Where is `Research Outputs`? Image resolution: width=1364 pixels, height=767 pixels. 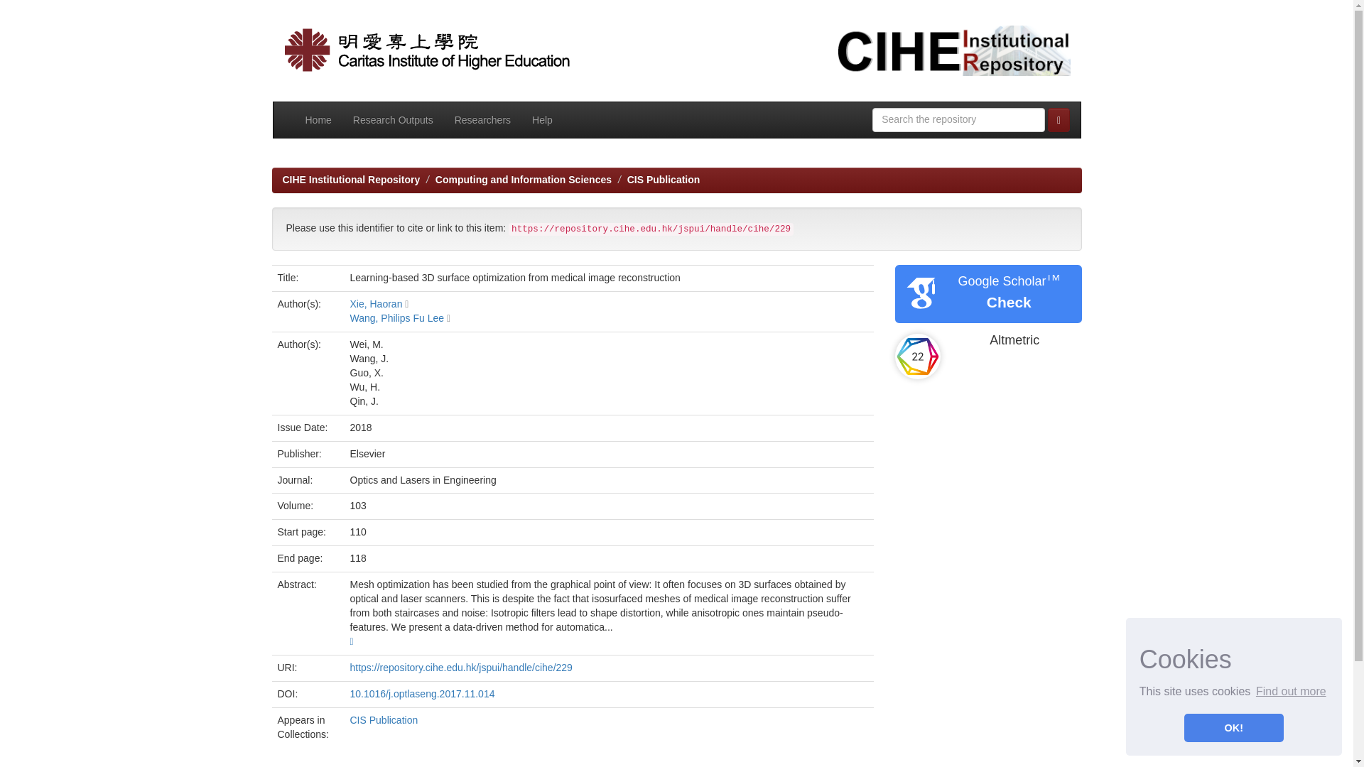 Research Outputs is located at coordinates (393, 119).